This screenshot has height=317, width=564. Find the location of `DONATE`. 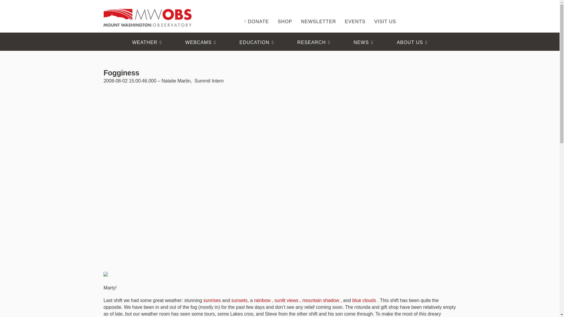

DONATE is located at coordinates (256, 13).